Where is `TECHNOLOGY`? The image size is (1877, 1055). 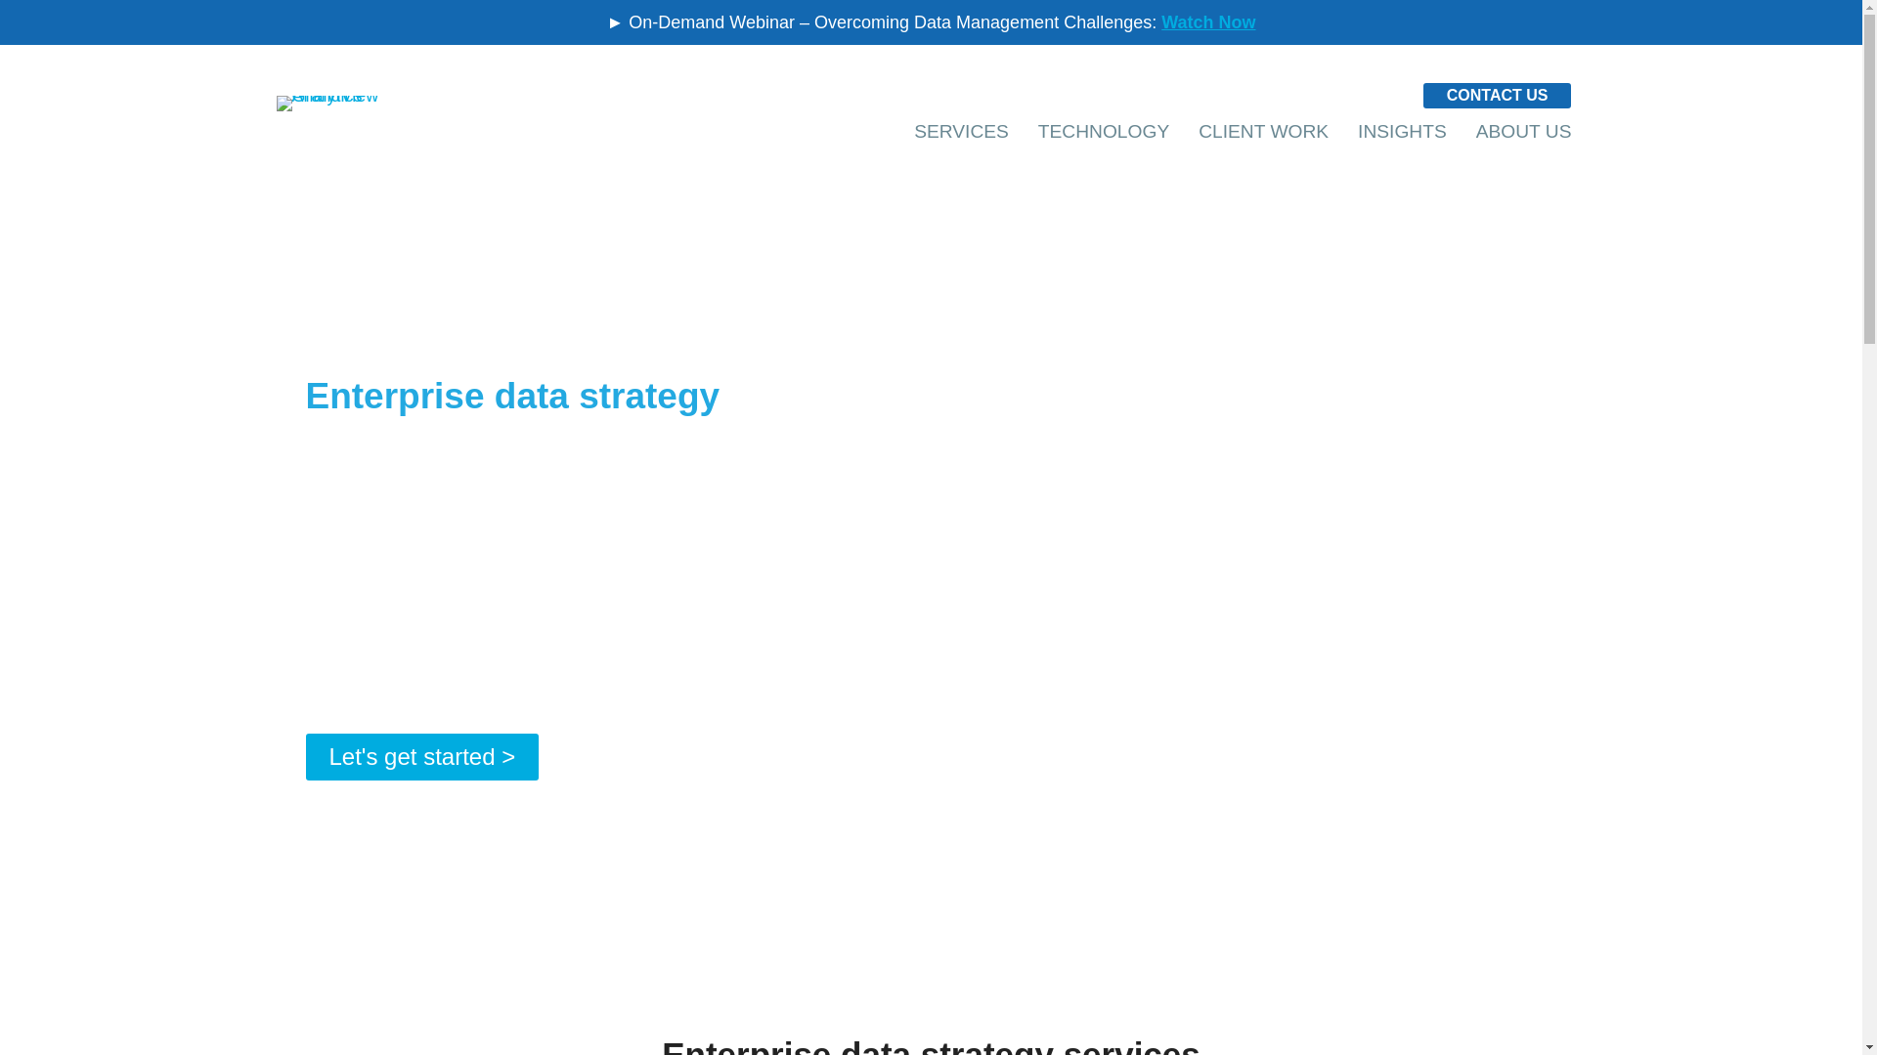
TECHNOLOGY is located at coordinates (1103, 131).